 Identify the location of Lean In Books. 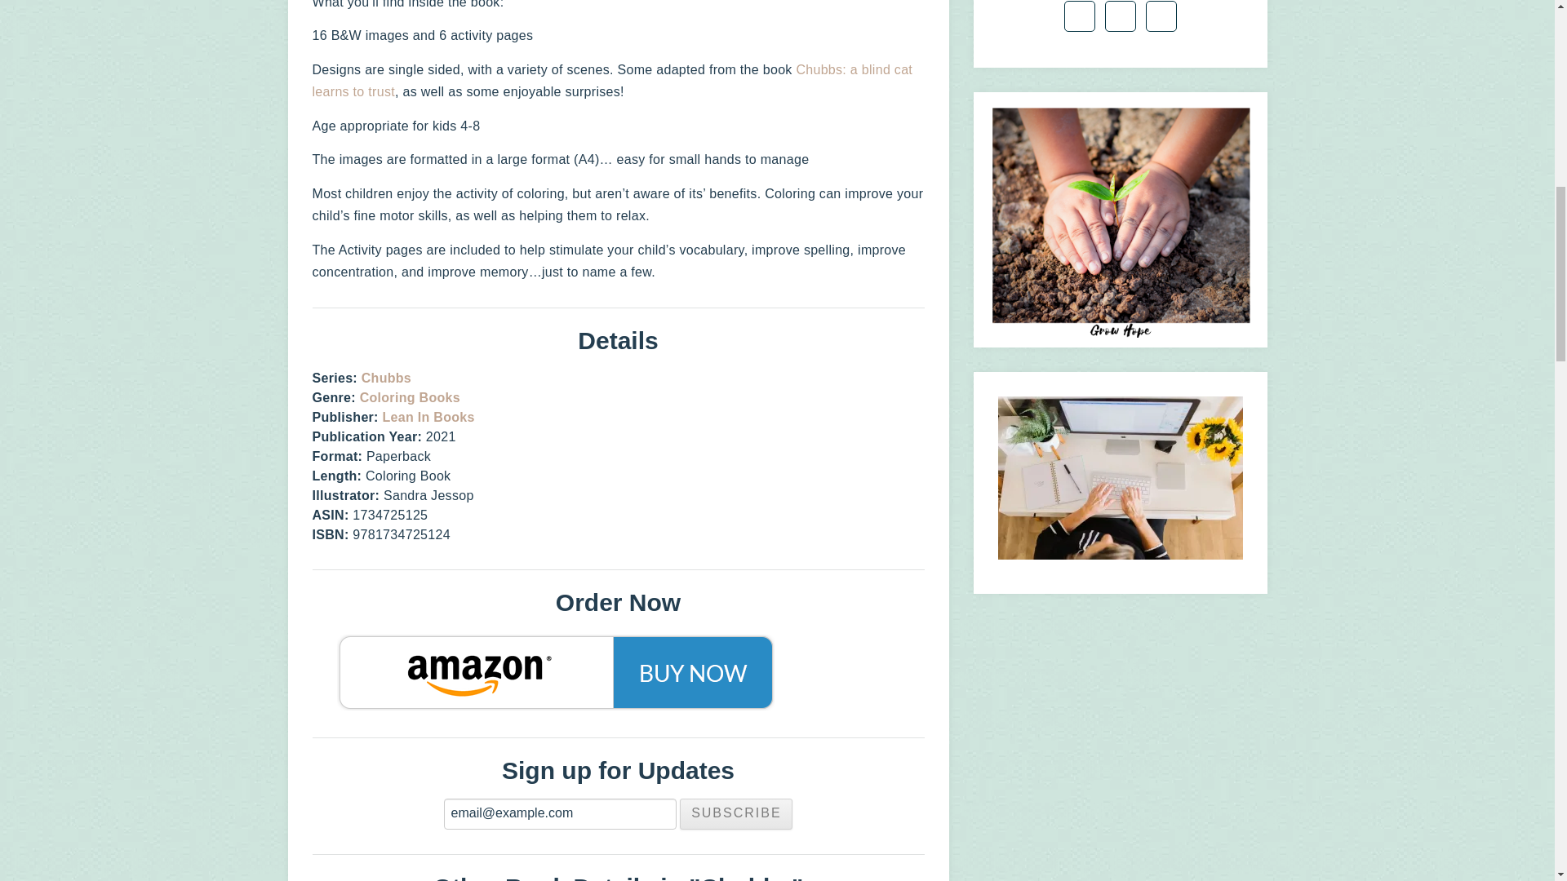
(428, 417).